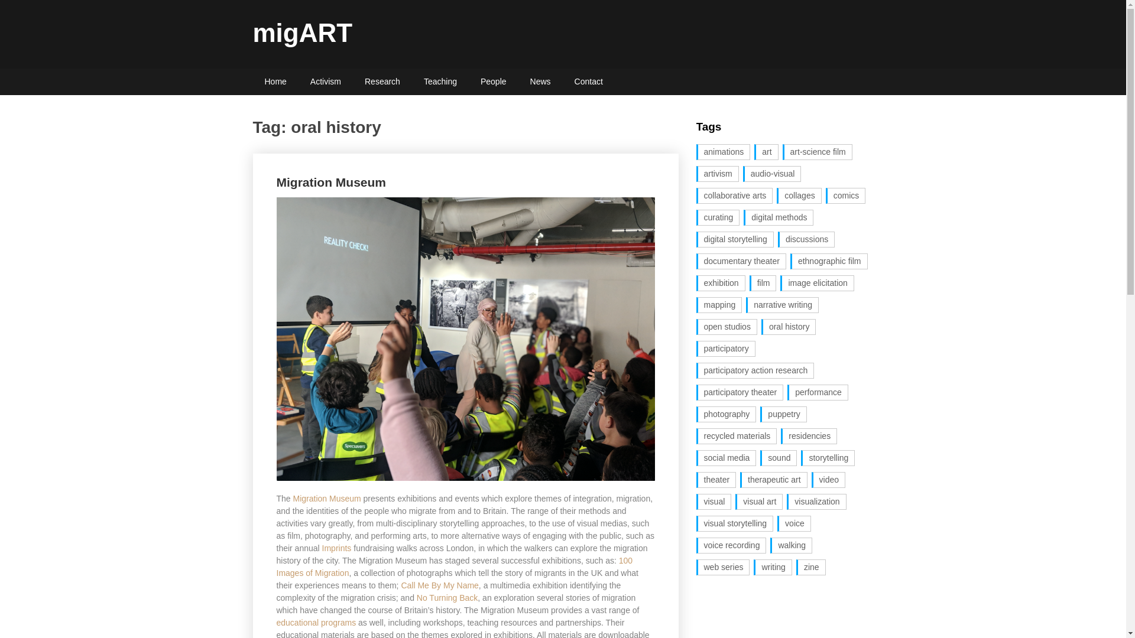 The image size is (1135, 638). What do you see at coordinates (718, 174) in the screenshot?
I see `artivism` at bounding box center [718, 174].